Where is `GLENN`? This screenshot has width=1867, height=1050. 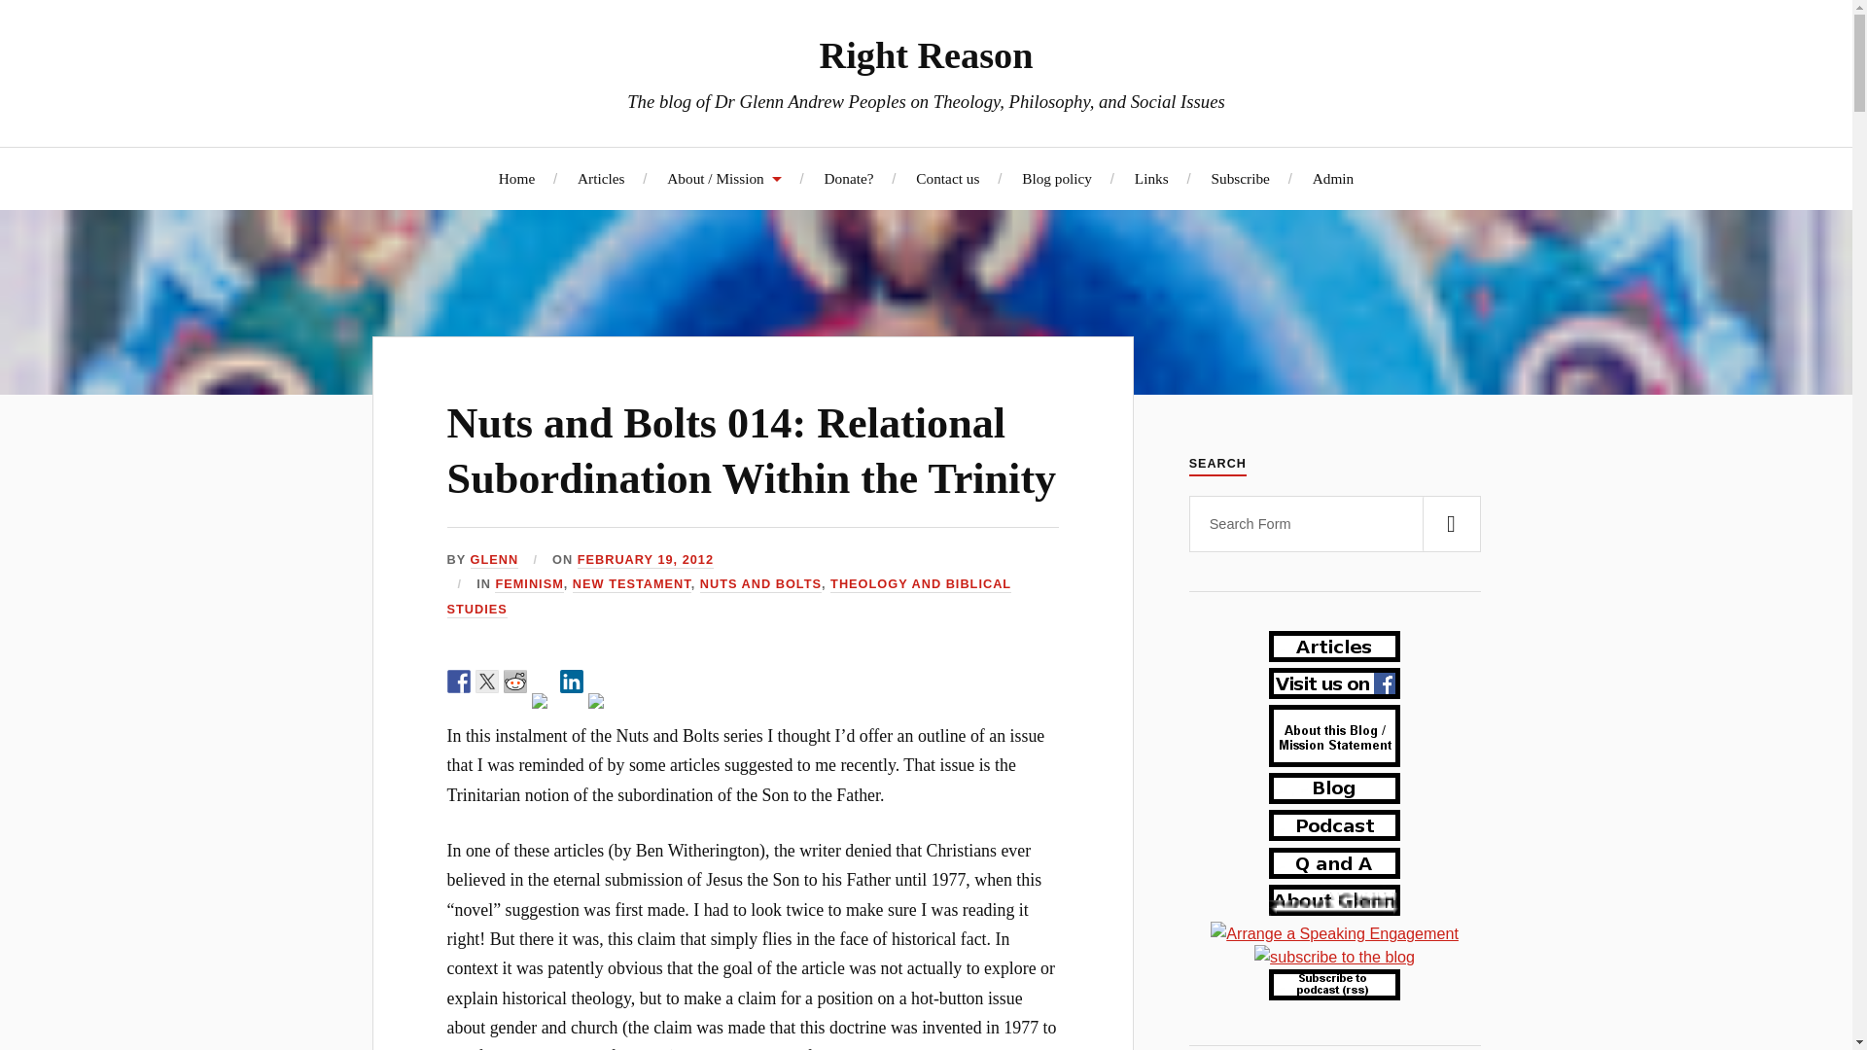 GLENN is located at coordinates (494, 560).